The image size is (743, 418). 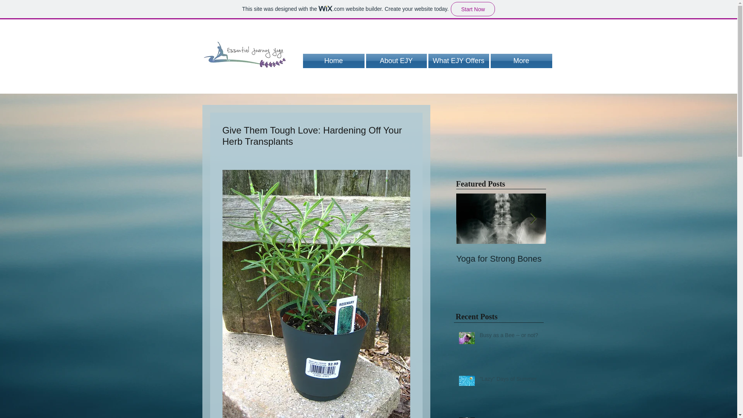 What do you see at coordinates (458, 61) in the screenshot?
I see `What EJY Offers` at bounding box center [458, 61].